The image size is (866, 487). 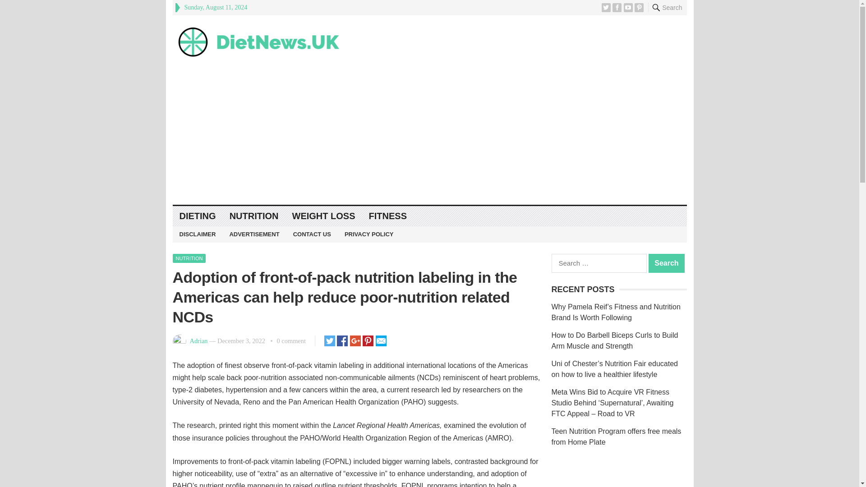 I want to click on FITNESS, so click(x=388, y=216).